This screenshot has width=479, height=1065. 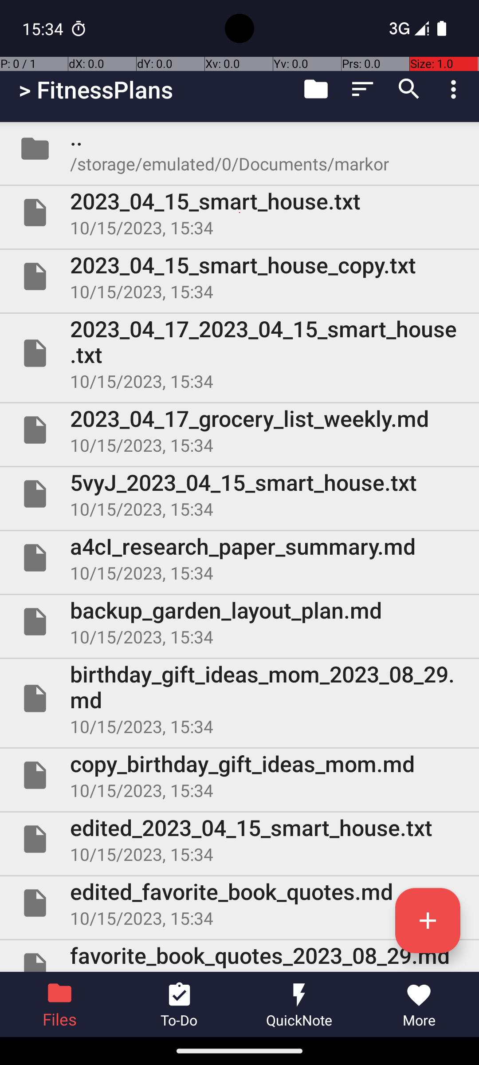 I want to click on File a4cI_research_paper_summary.md , so click(x=239, y=558).